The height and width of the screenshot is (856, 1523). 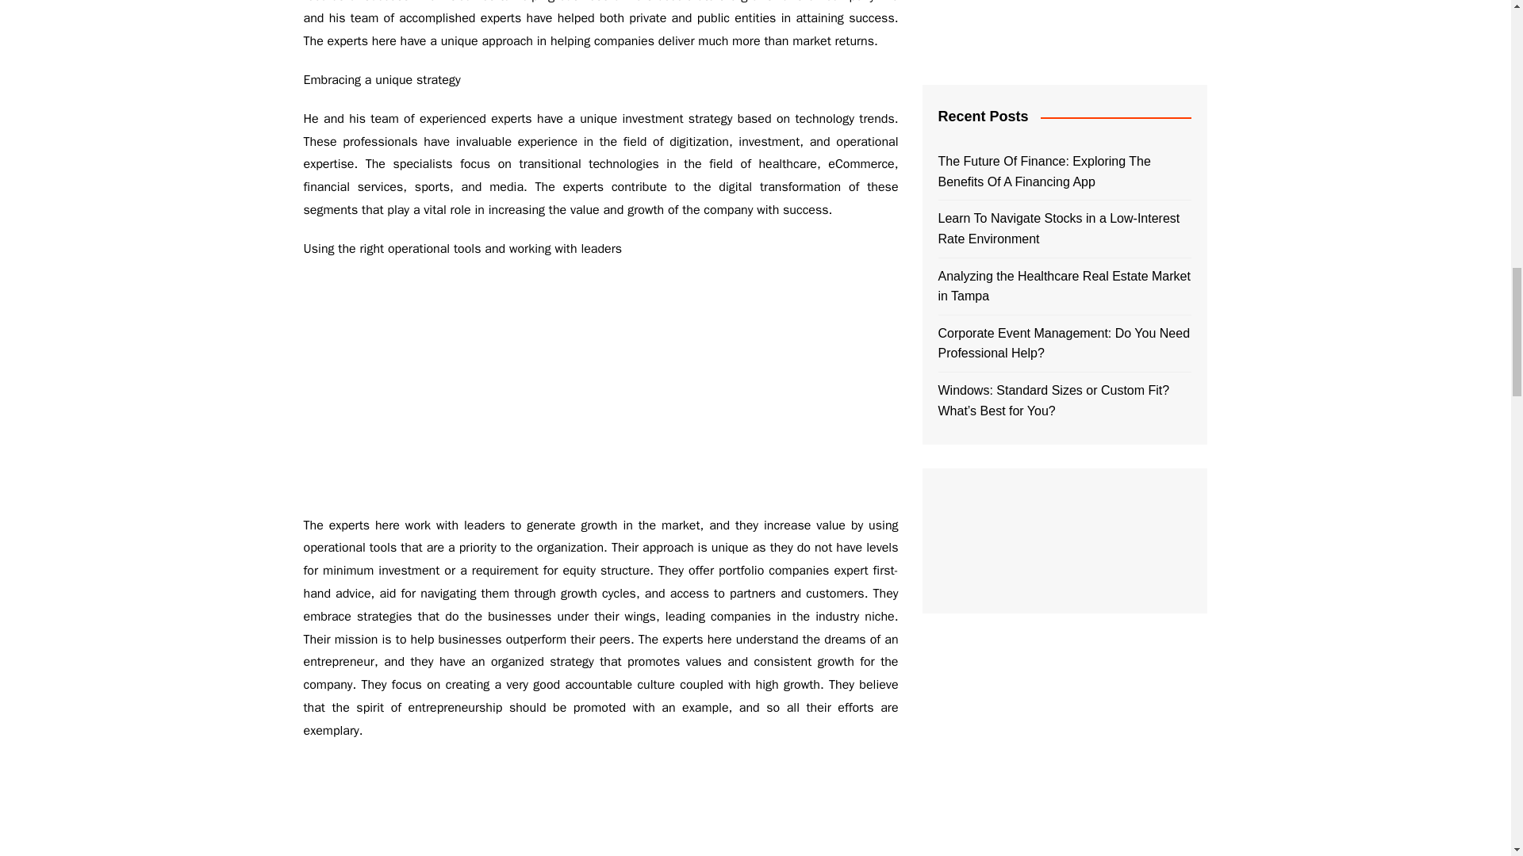 I want to click on Advertisement, so click(x=600, y=807).